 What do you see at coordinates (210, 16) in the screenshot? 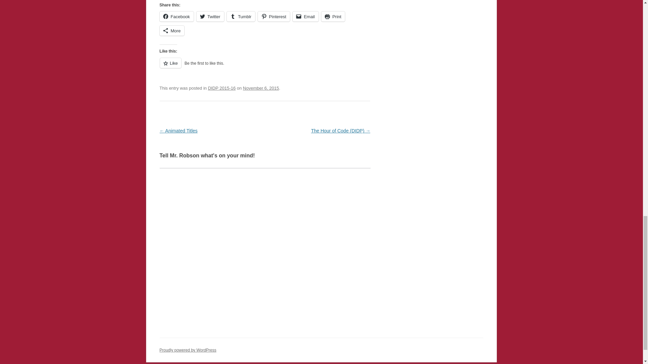
I see `Click to share on Twitter` at bounding box center [210, 16].